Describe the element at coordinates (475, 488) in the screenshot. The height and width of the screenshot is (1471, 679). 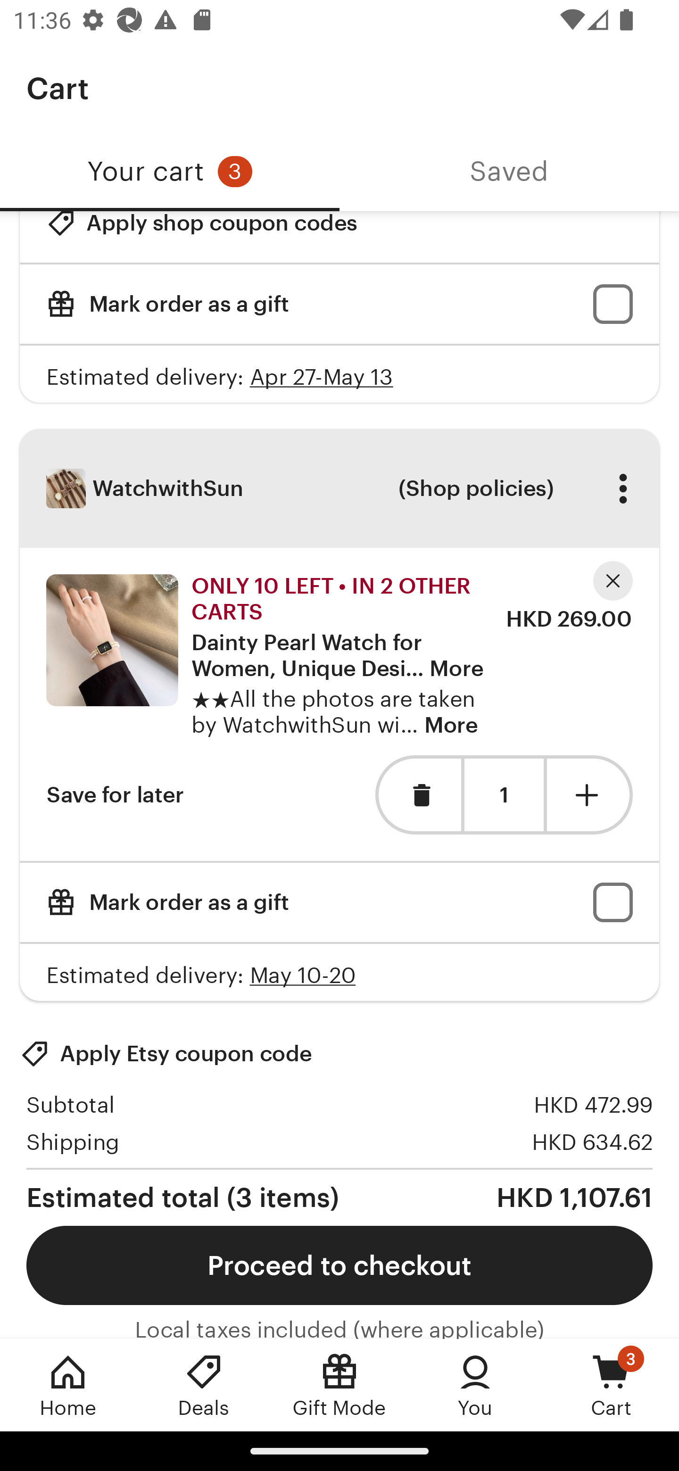
I see `(Shop policies)` at that location.